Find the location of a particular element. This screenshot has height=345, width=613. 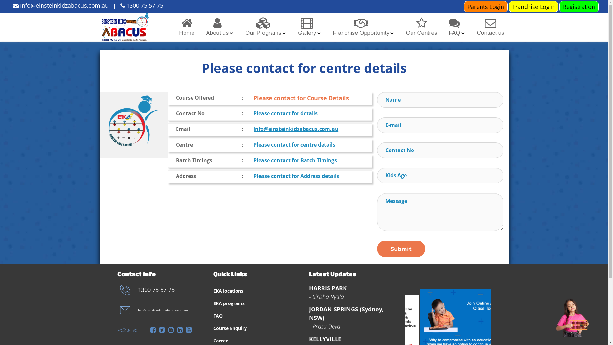

Info@einsteinkidzabacus.com.au is located at coordinates (163, 310).